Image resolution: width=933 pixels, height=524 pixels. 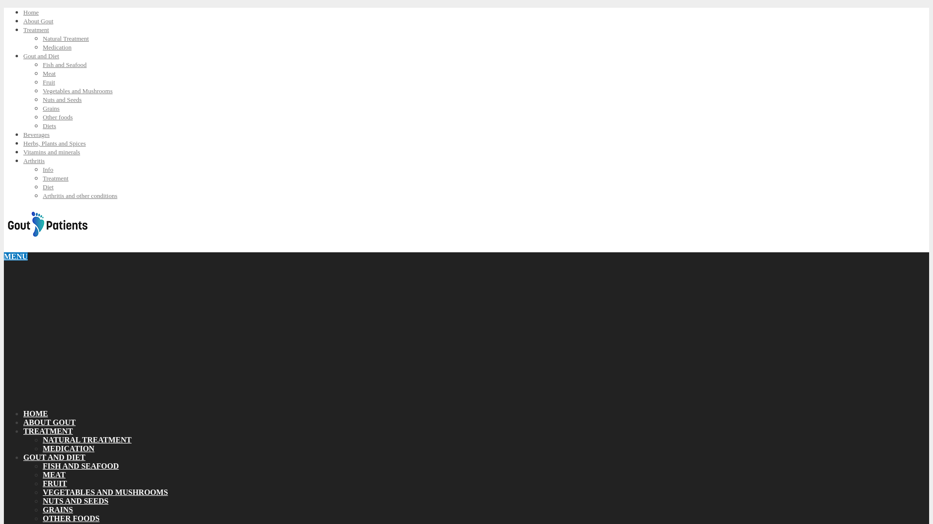 I want to click on FISH AND SEAFOOD, so click(x=81, y=466).